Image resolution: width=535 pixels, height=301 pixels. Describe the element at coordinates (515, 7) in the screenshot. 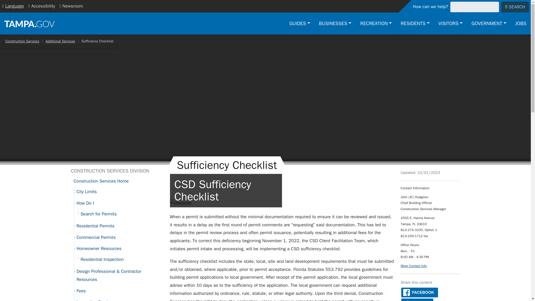

I see `SEARCH` at that location.